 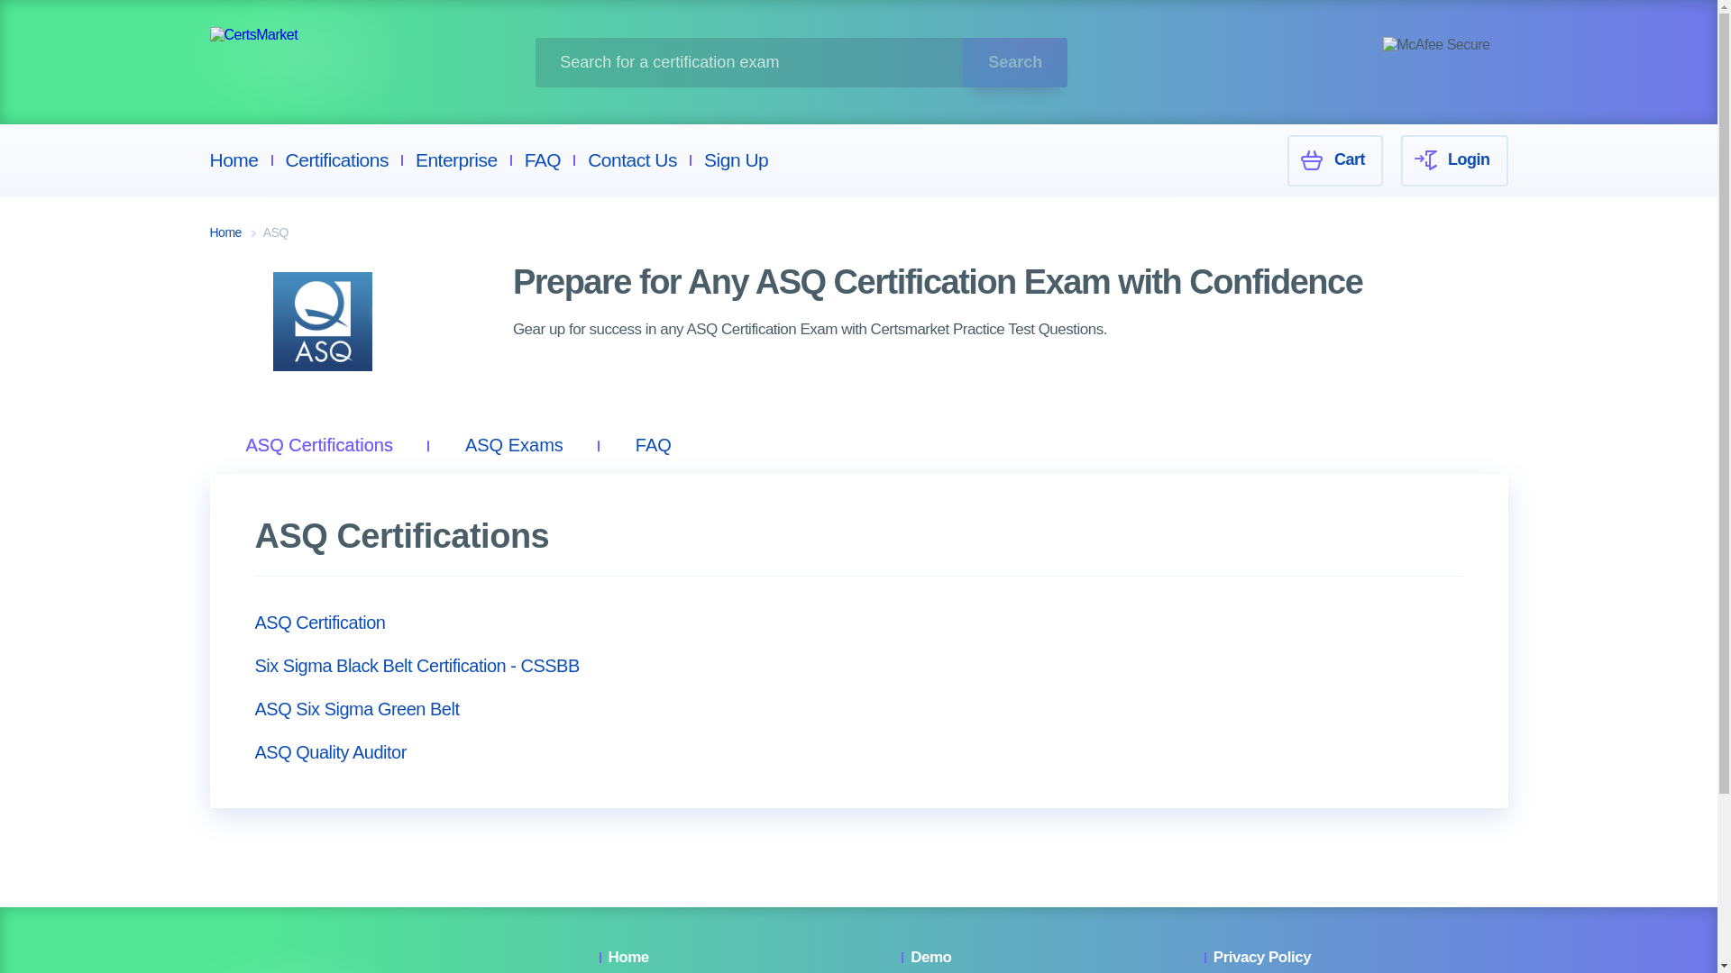 I want to click on CompTIA, so click(x=602, y=11).